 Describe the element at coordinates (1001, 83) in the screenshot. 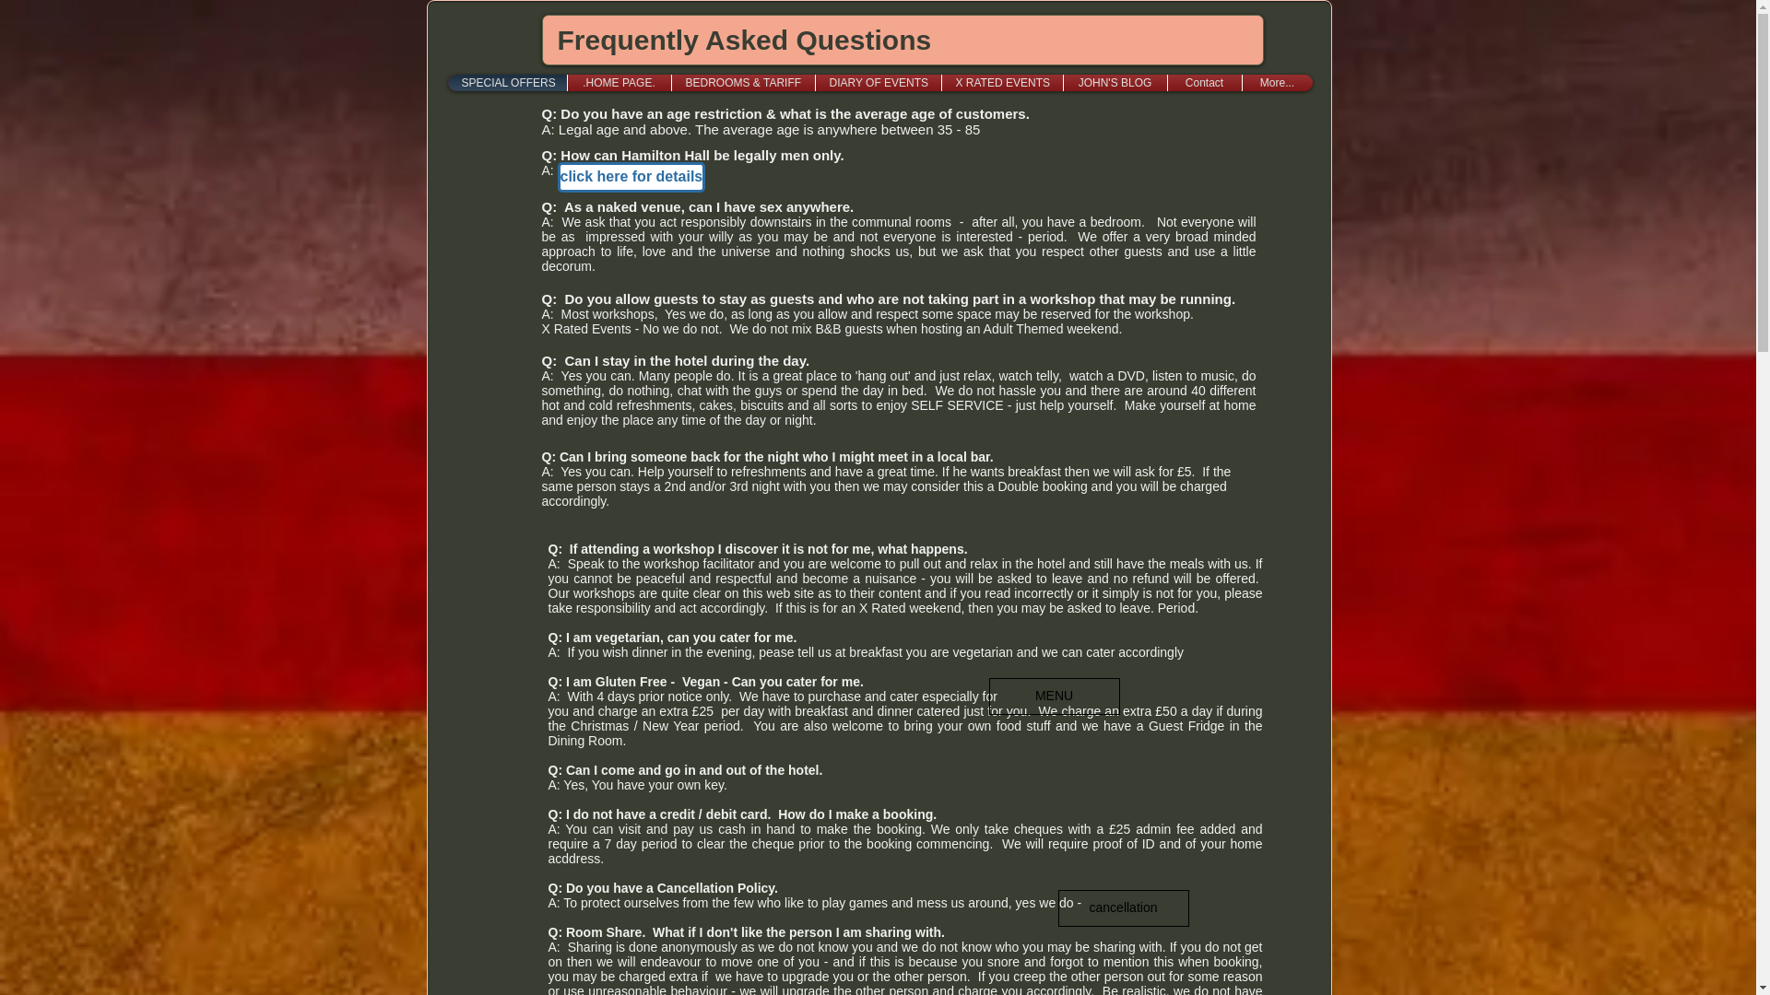

I see `X RATED EVENTS` at that location.